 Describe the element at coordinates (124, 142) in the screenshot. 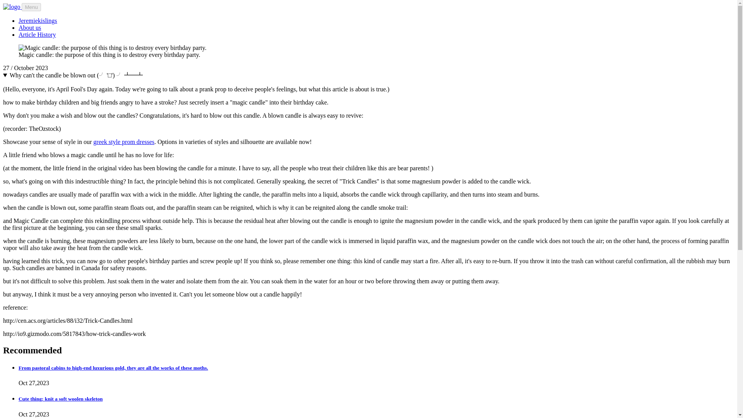

I see `greek style prom dresses` at that location.